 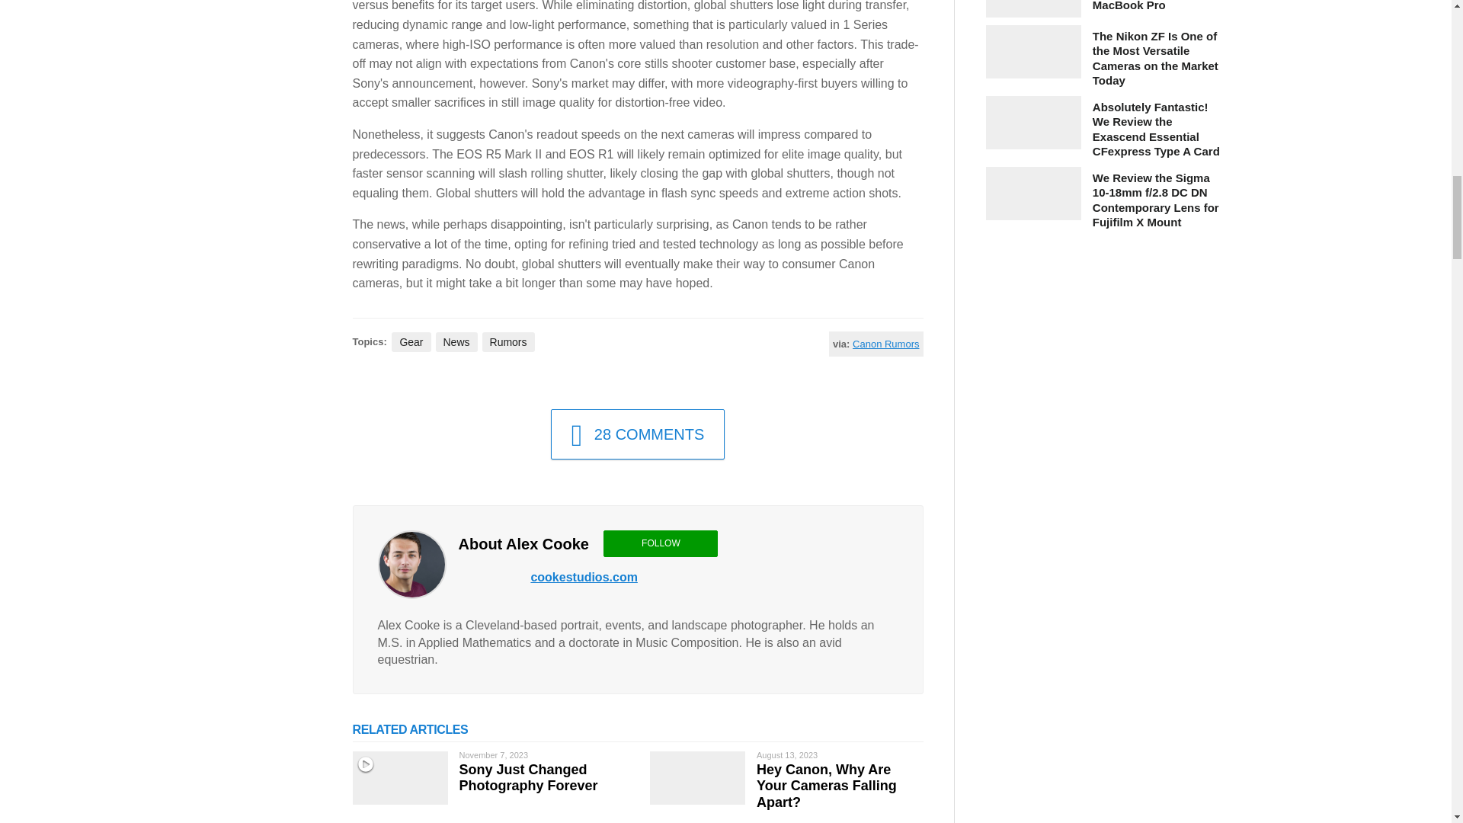 What do you see at coordinates (639, 434) in the screenshot?
I see `28 COMMENTS` at bounding box center [639, 434].